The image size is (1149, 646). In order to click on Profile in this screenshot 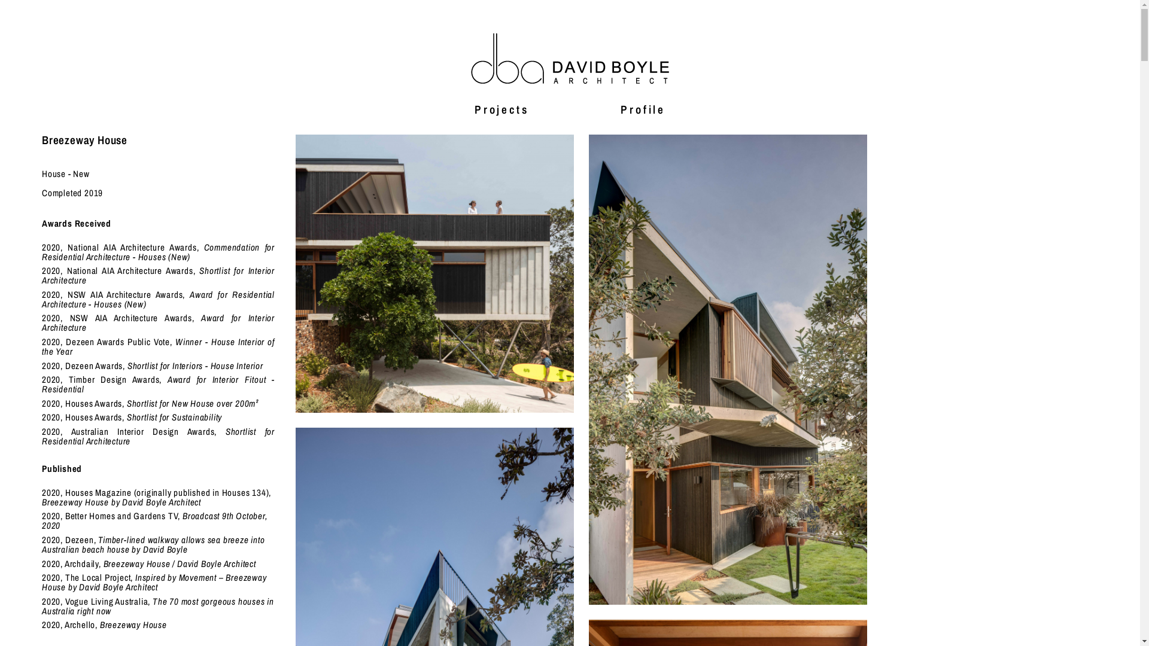, I will do `click(643, 109)`.